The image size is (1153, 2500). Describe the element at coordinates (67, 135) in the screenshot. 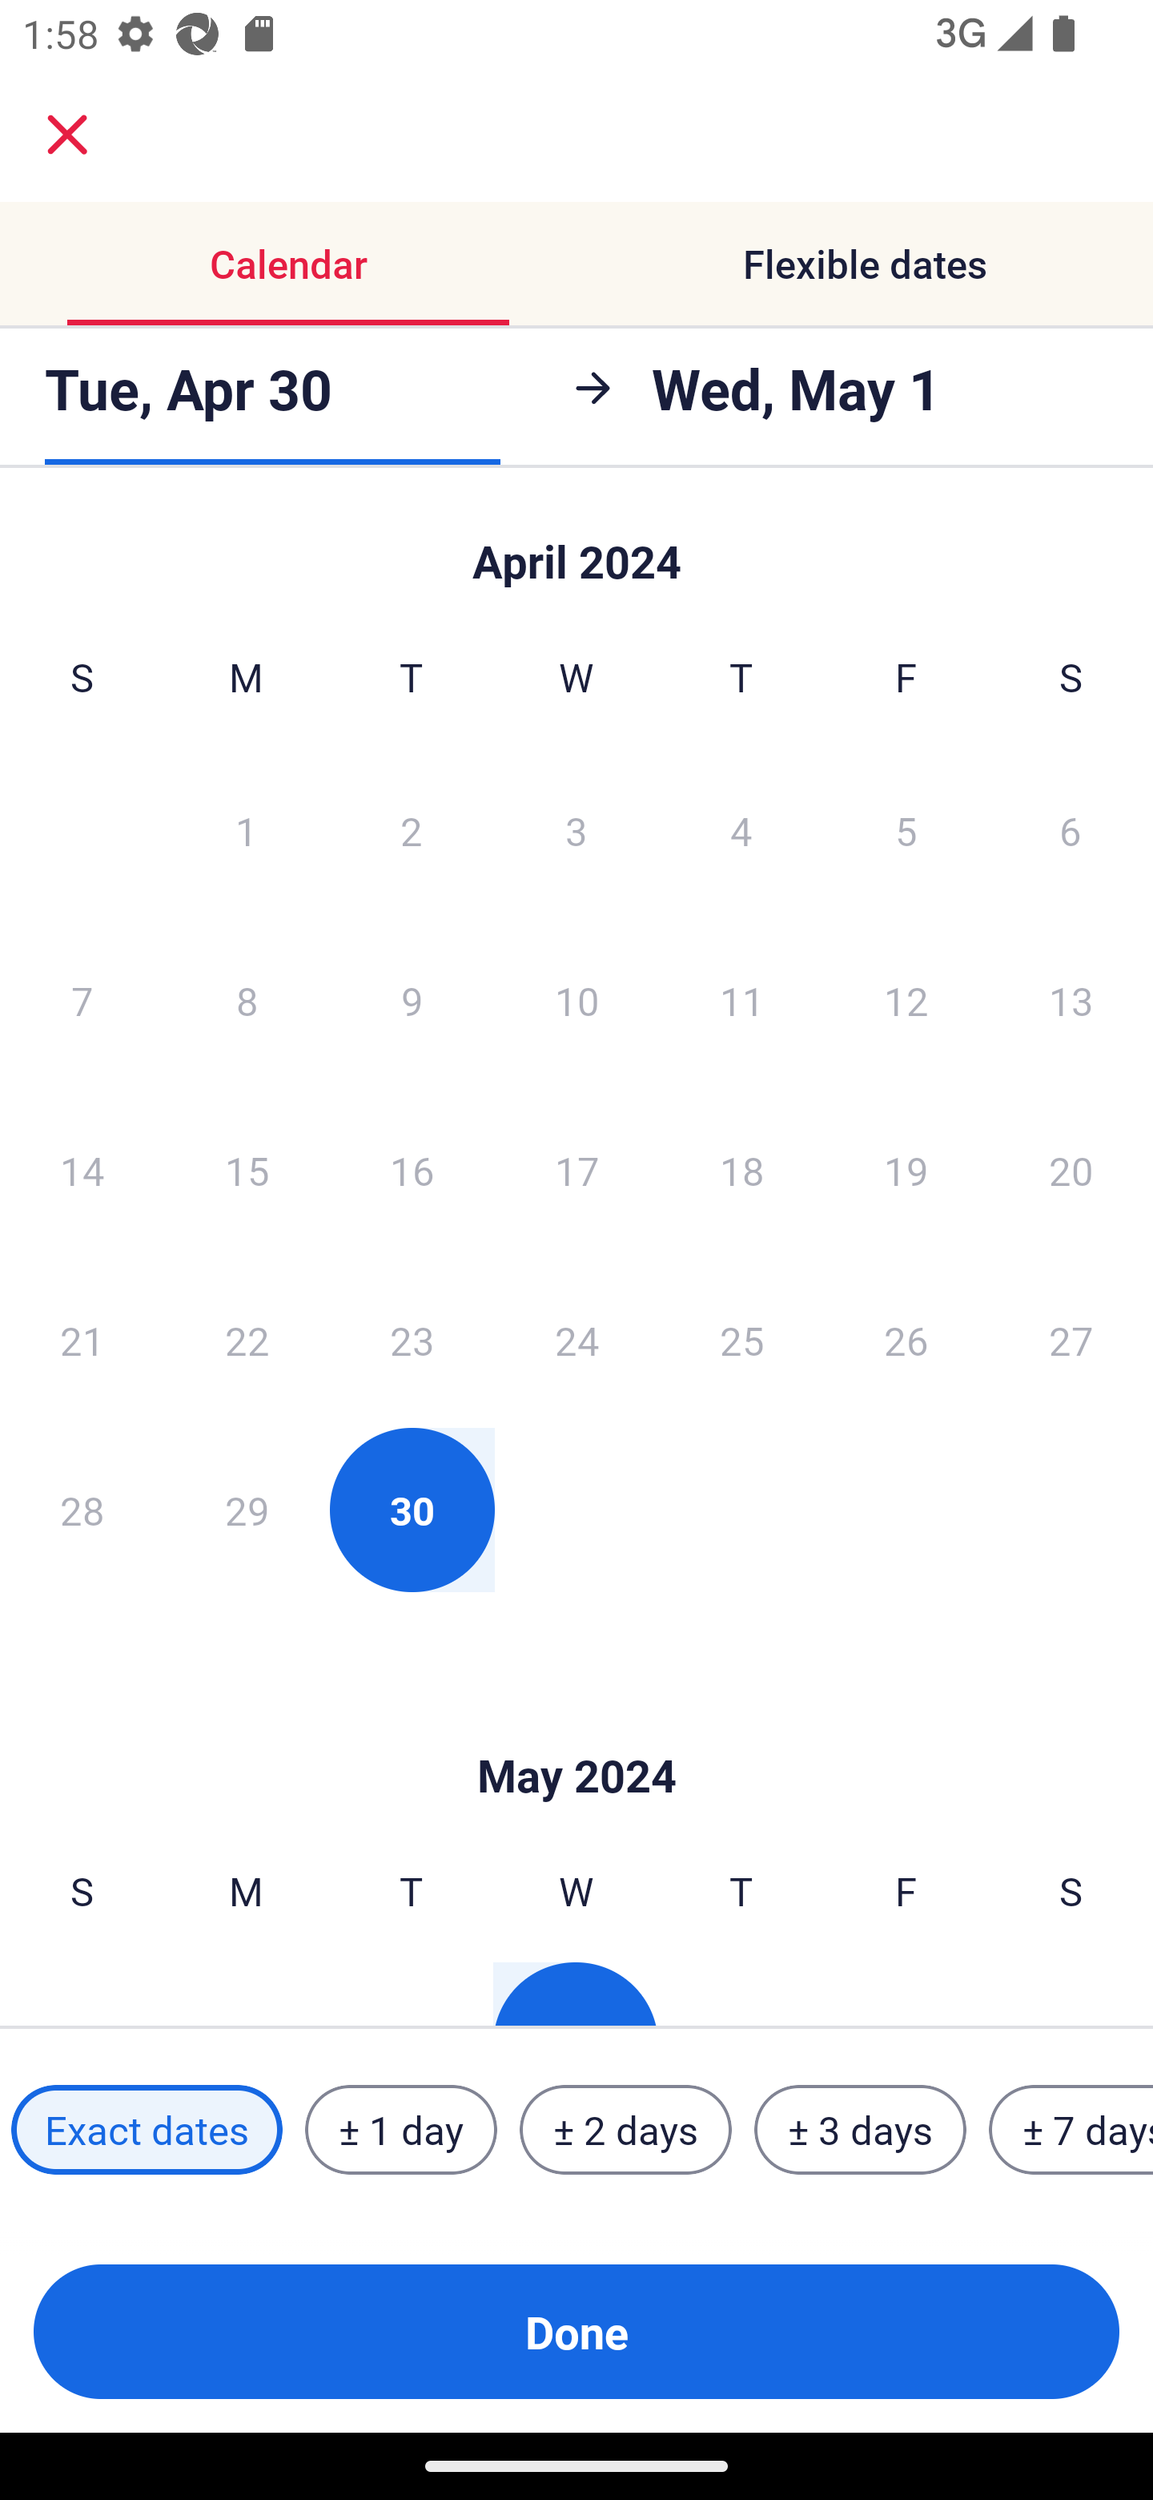

I see `close.` at that location.